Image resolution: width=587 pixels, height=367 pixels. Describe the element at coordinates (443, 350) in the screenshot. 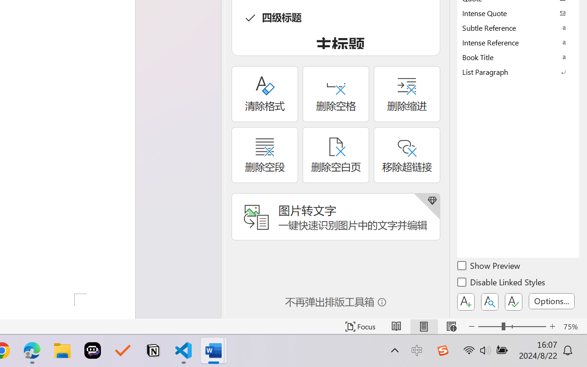

I see `Class: Image` at that location.